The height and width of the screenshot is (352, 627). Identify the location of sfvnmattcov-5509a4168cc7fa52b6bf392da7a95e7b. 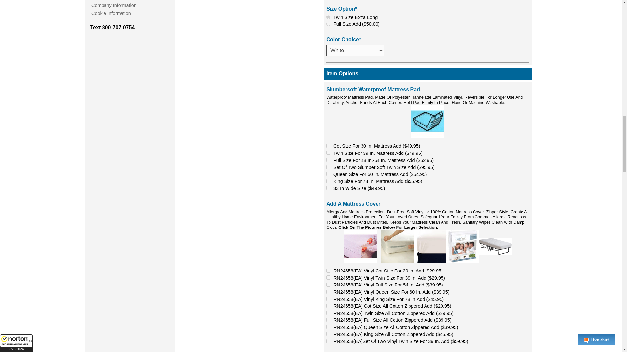
(328, 271).